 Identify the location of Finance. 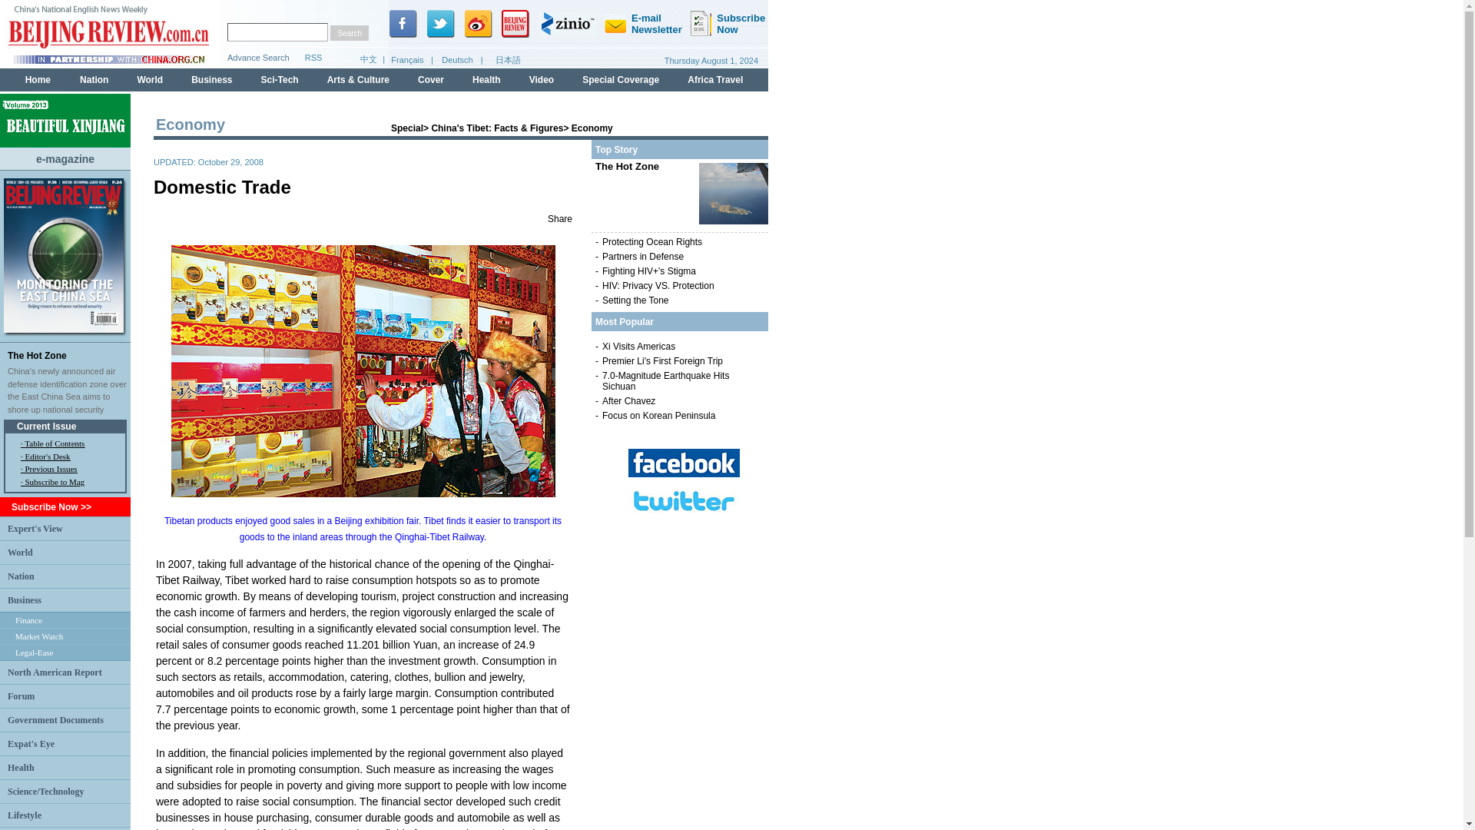
(28, 620).